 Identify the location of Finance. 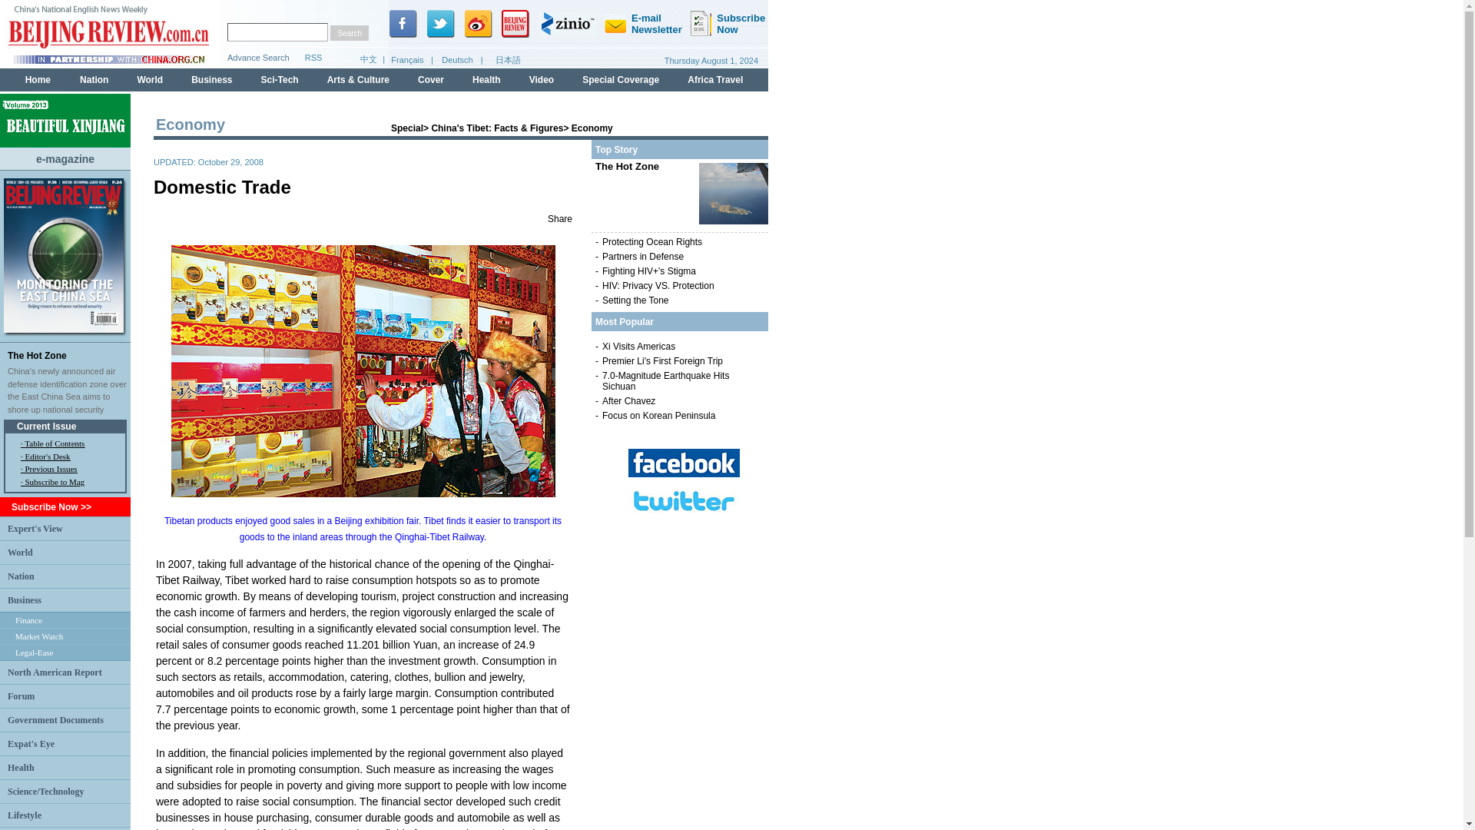
(28, 620).